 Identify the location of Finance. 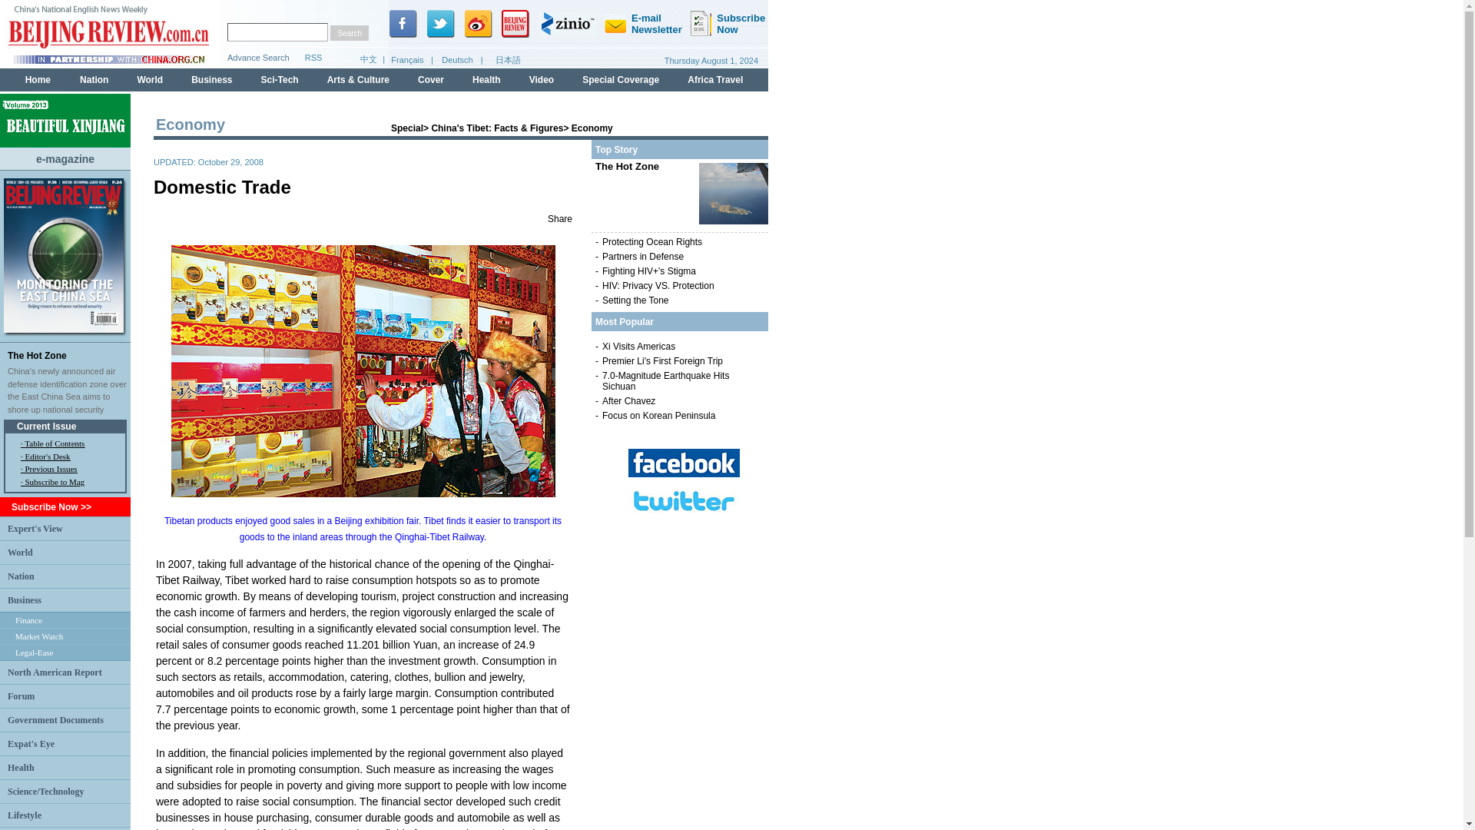
(28, 620).